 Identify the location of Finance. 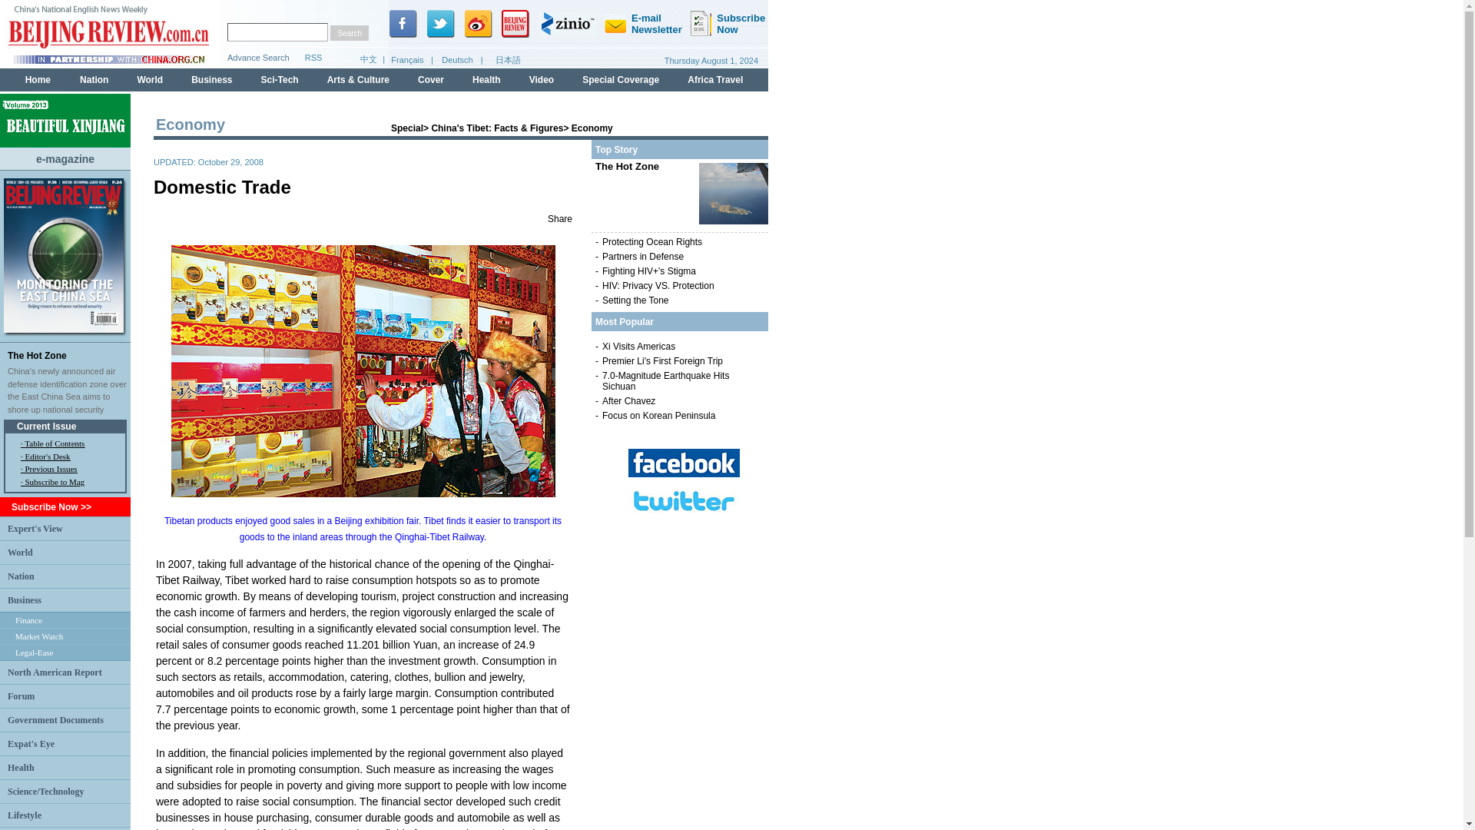
(28, 620).